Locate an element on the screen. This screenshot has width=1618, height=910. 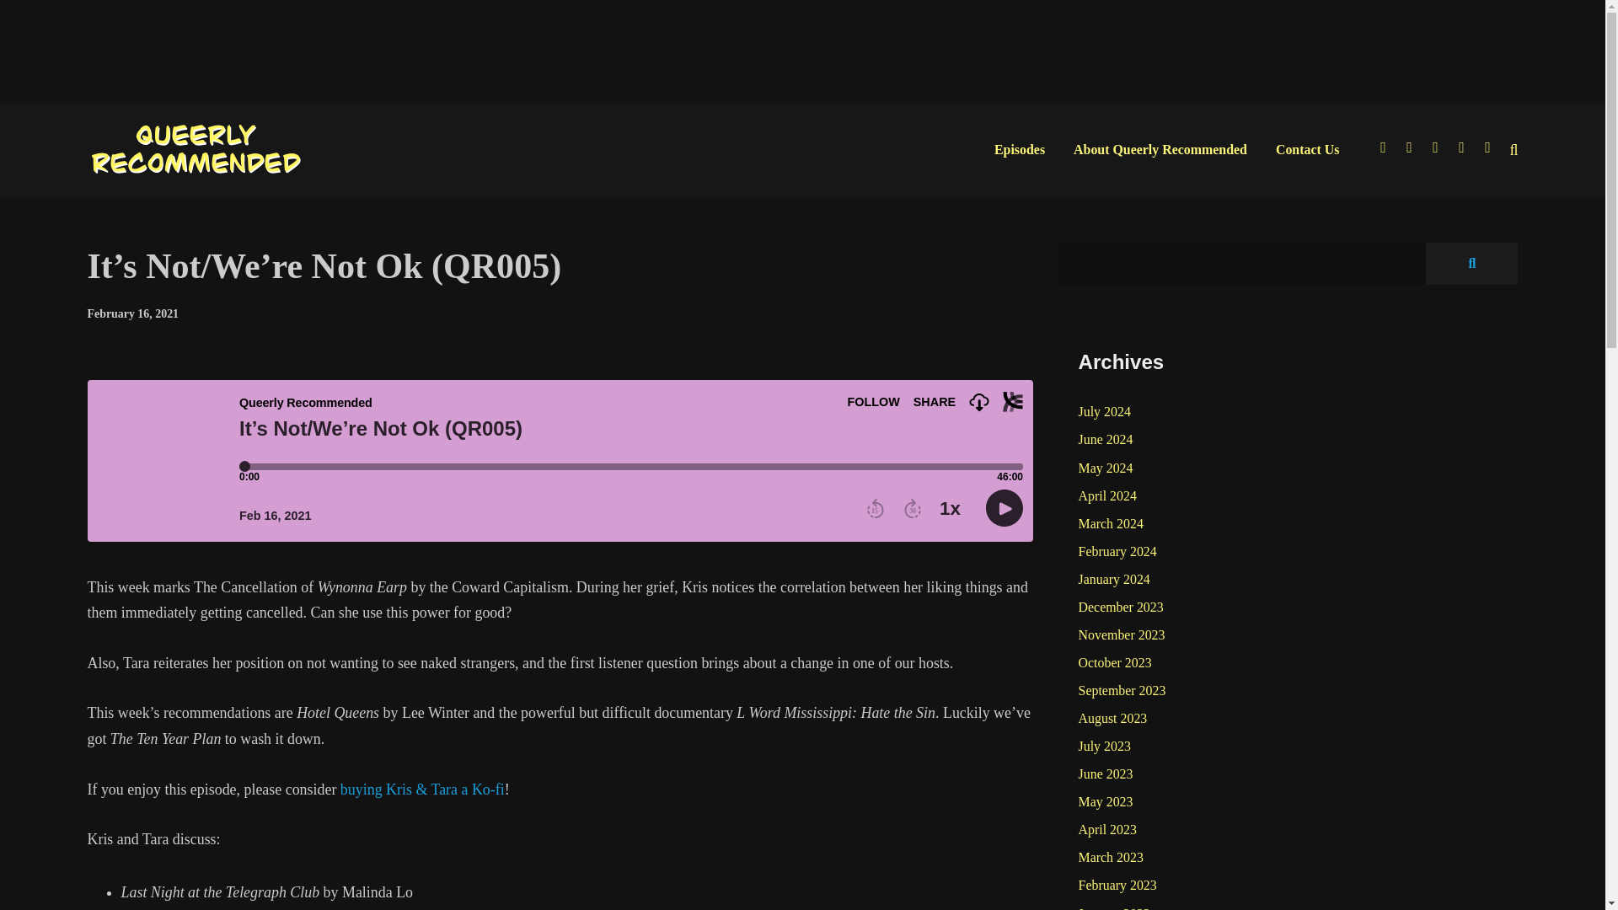
April 2024 is located at coordinates (1107, 495).